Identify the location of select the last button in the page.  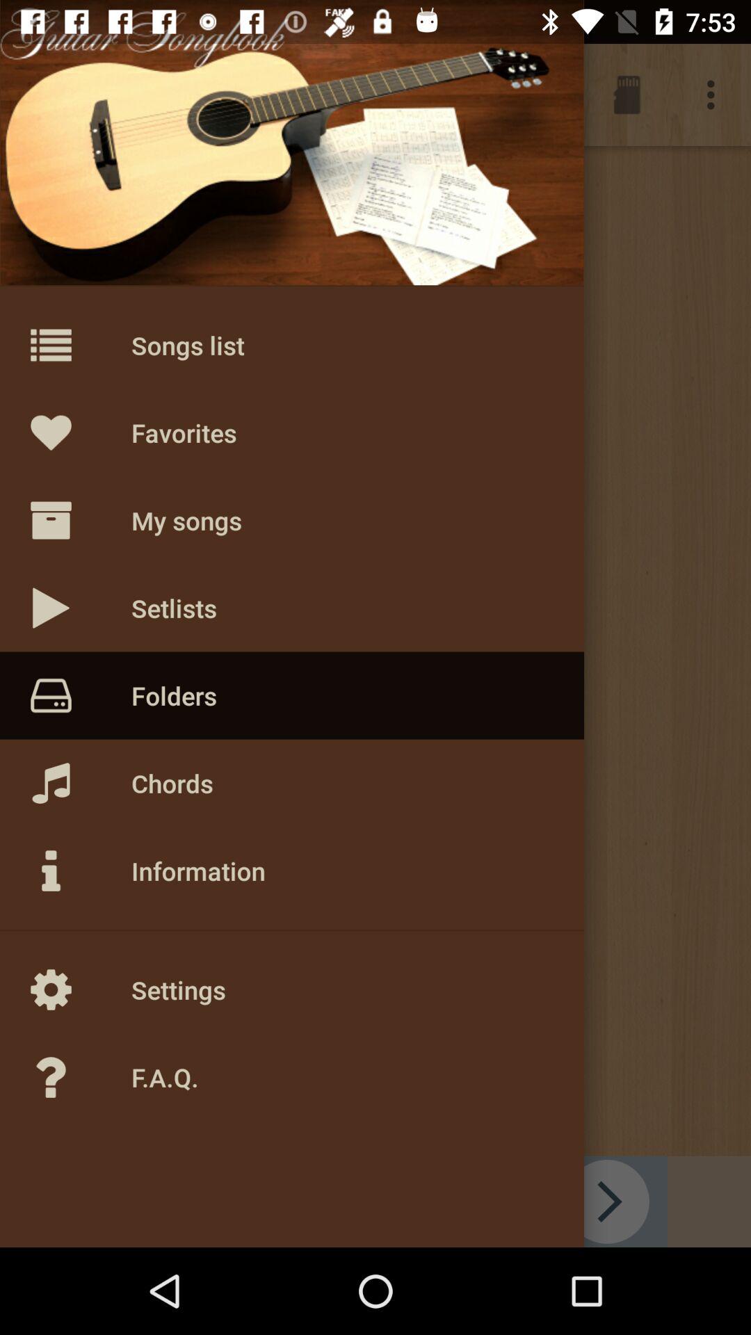
(81, 1077).